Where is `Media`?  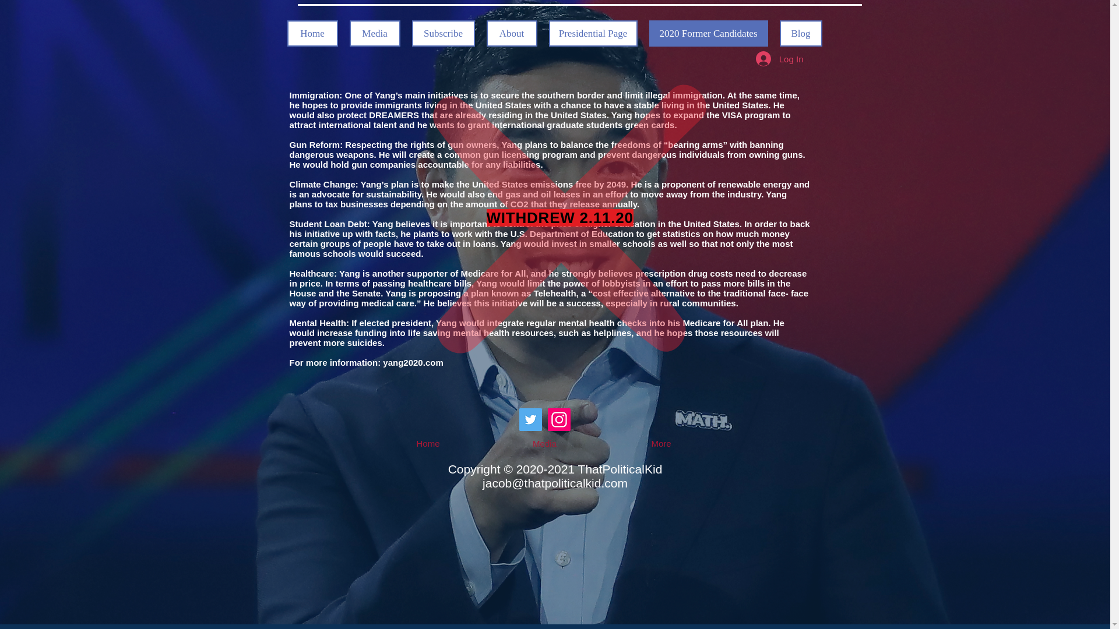 Media is located at coordinates (544, 443).